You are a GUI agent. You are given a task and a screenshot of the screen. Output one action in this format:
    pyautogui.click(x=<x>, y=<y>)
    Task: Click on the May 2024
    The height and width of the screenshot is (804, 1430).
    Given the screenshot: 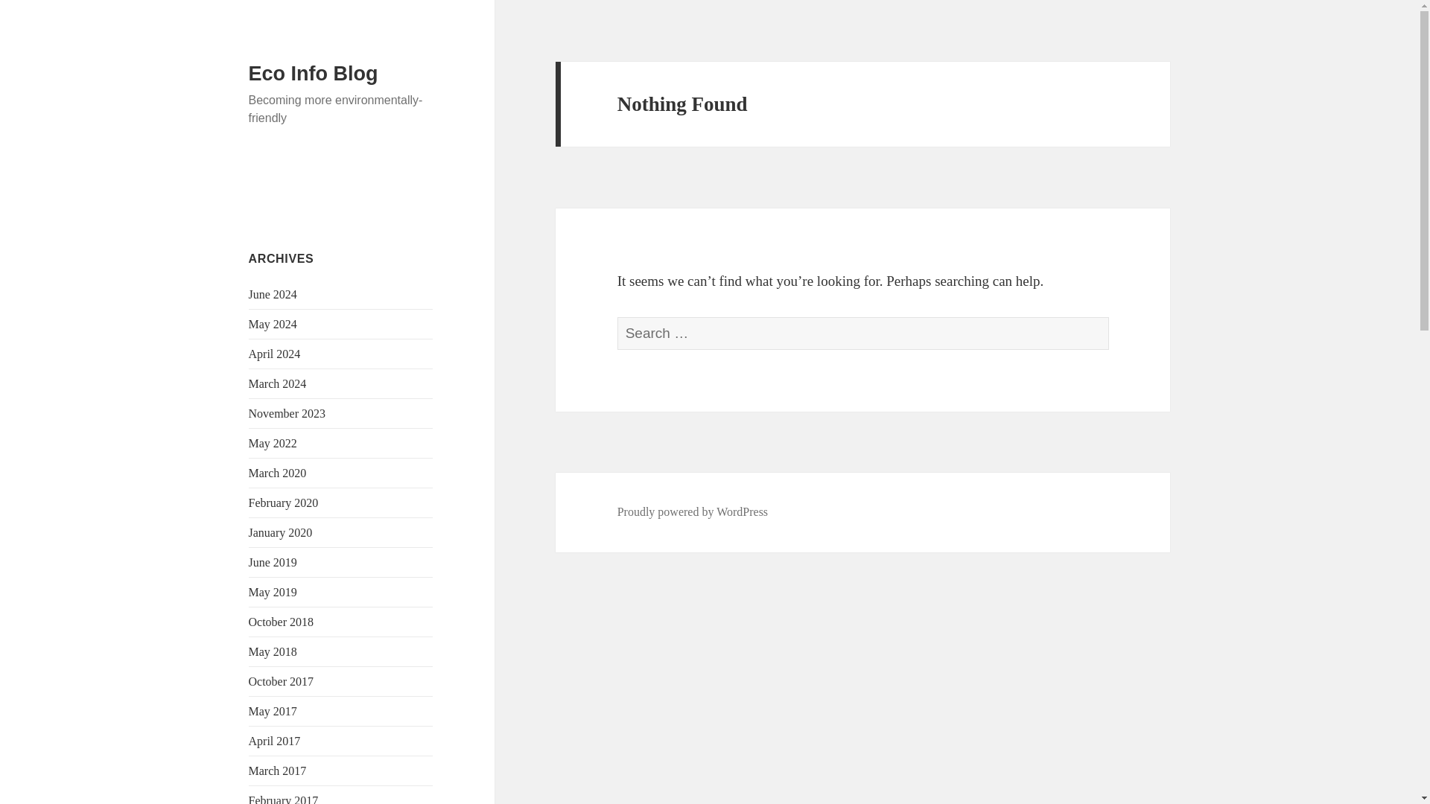 What is the action you would take?
    pyautogui.click(x=273, y=323)
    